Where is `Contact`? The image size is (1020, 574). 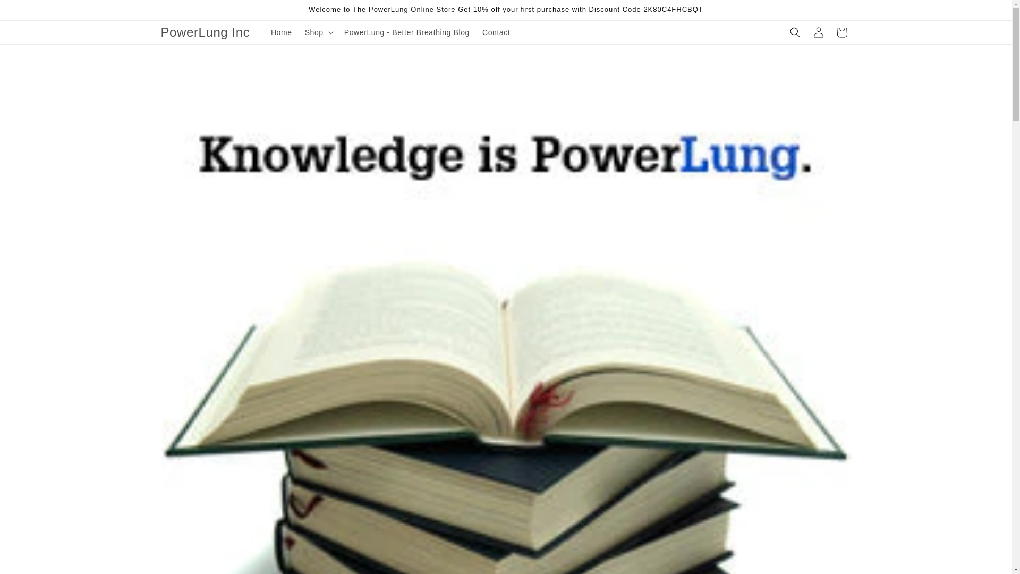
Contact is located at coordinates (496, 32).